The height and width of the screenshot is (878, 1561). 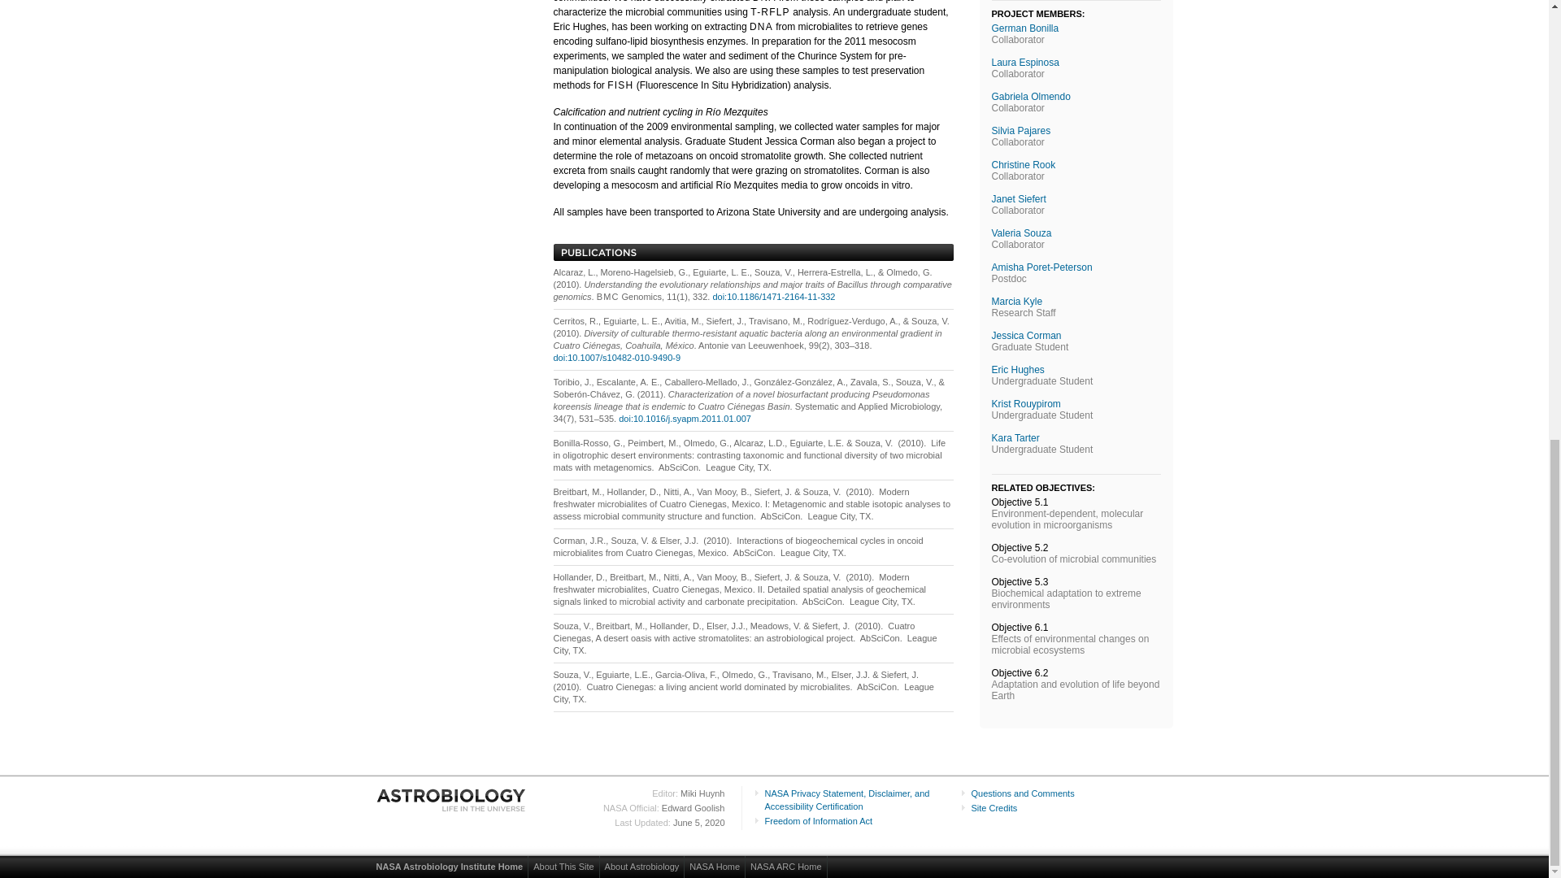 What do you see at coordinates (1016, 301) in the screenshot?
I see `Marcia Kyle` at bounding box center [1016, 301].